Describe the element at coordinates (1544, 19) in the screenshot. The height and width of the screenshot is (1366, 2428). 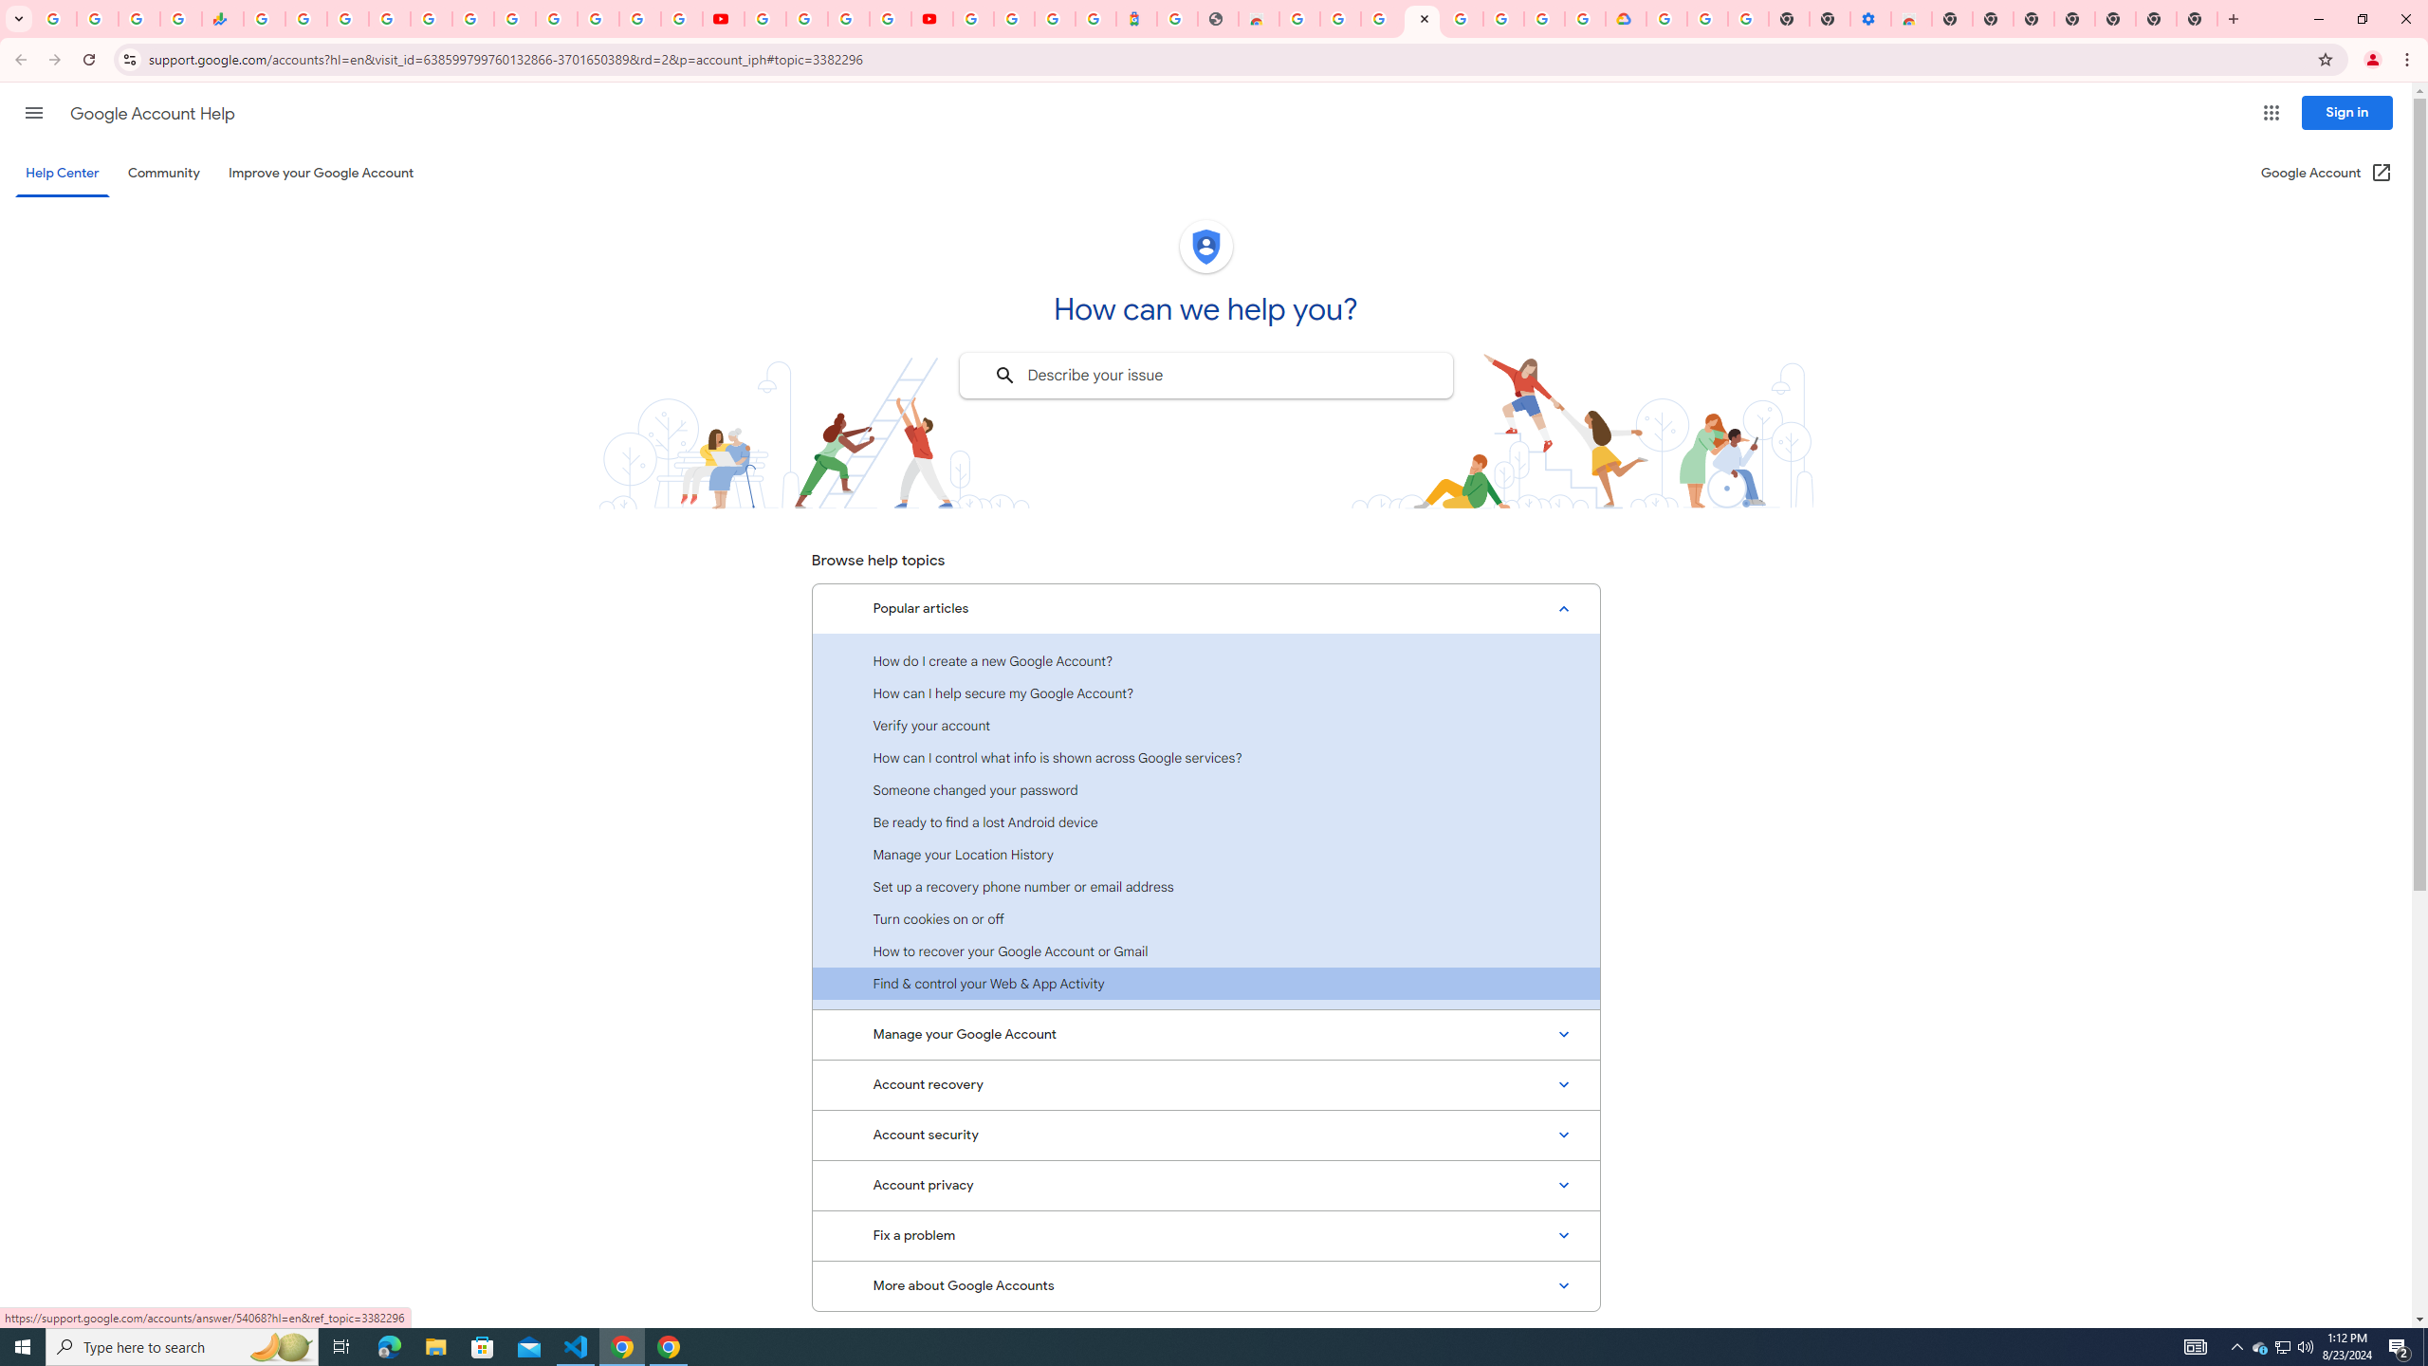
I see `Sign in - Google Accounts` at that location.